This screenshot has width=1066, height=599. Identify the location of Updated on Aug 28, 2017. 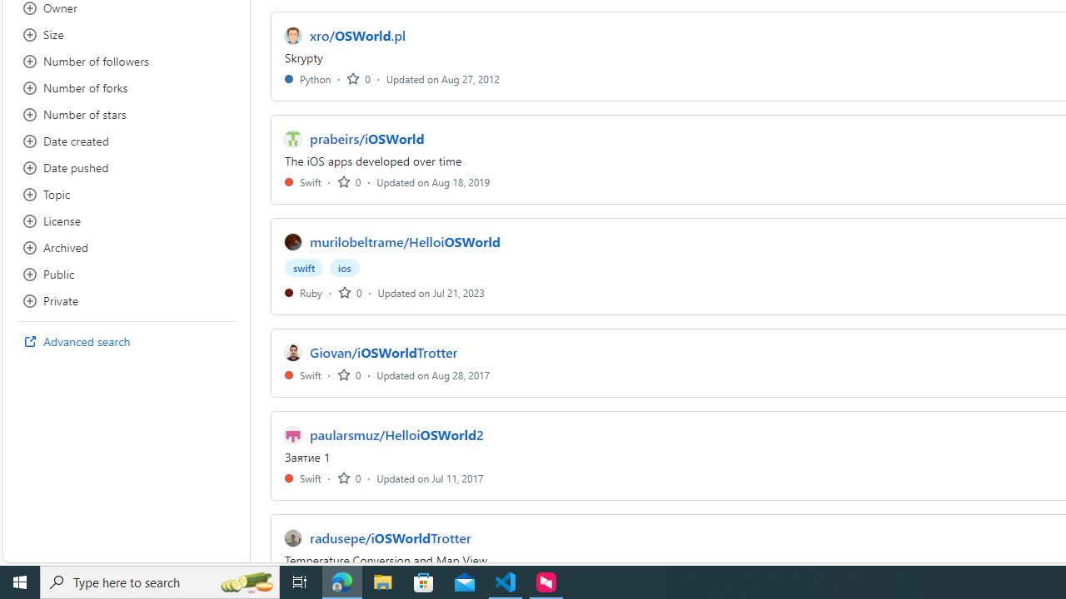
(433, 374).